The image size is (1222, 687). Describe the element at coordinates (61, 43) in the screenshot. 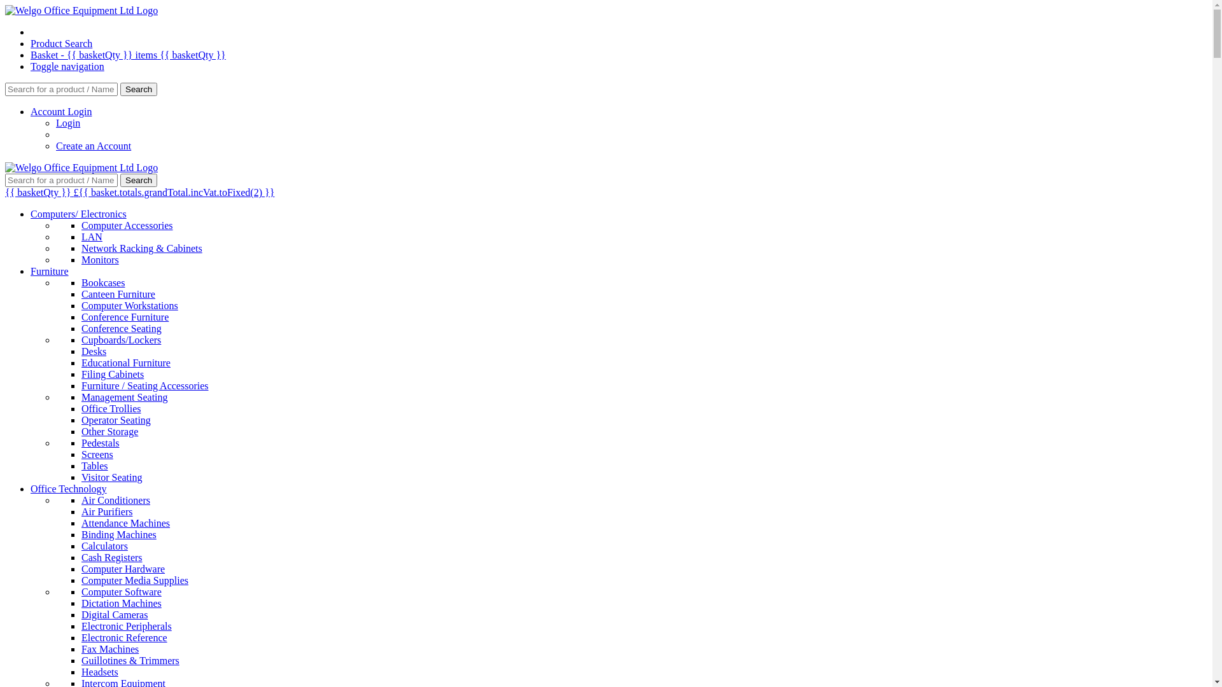

I see `Product Search` at that location.